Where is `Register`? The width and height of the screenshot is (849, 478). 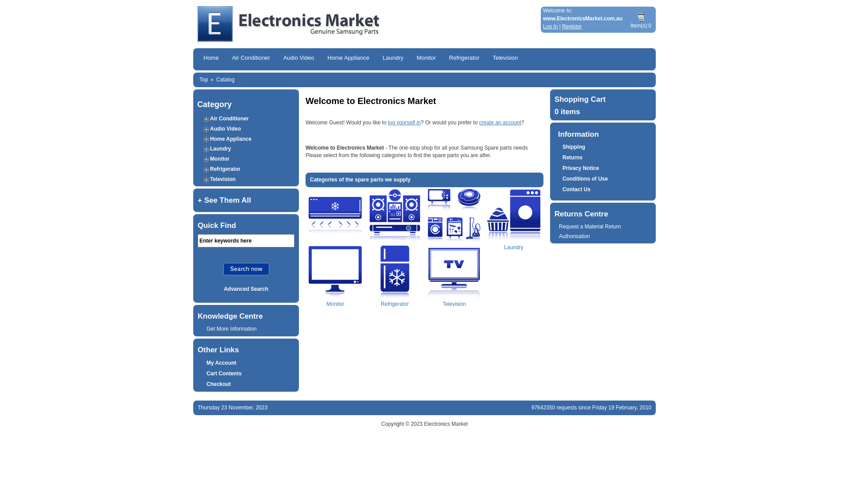
Register is located at coordinates (572, 27).